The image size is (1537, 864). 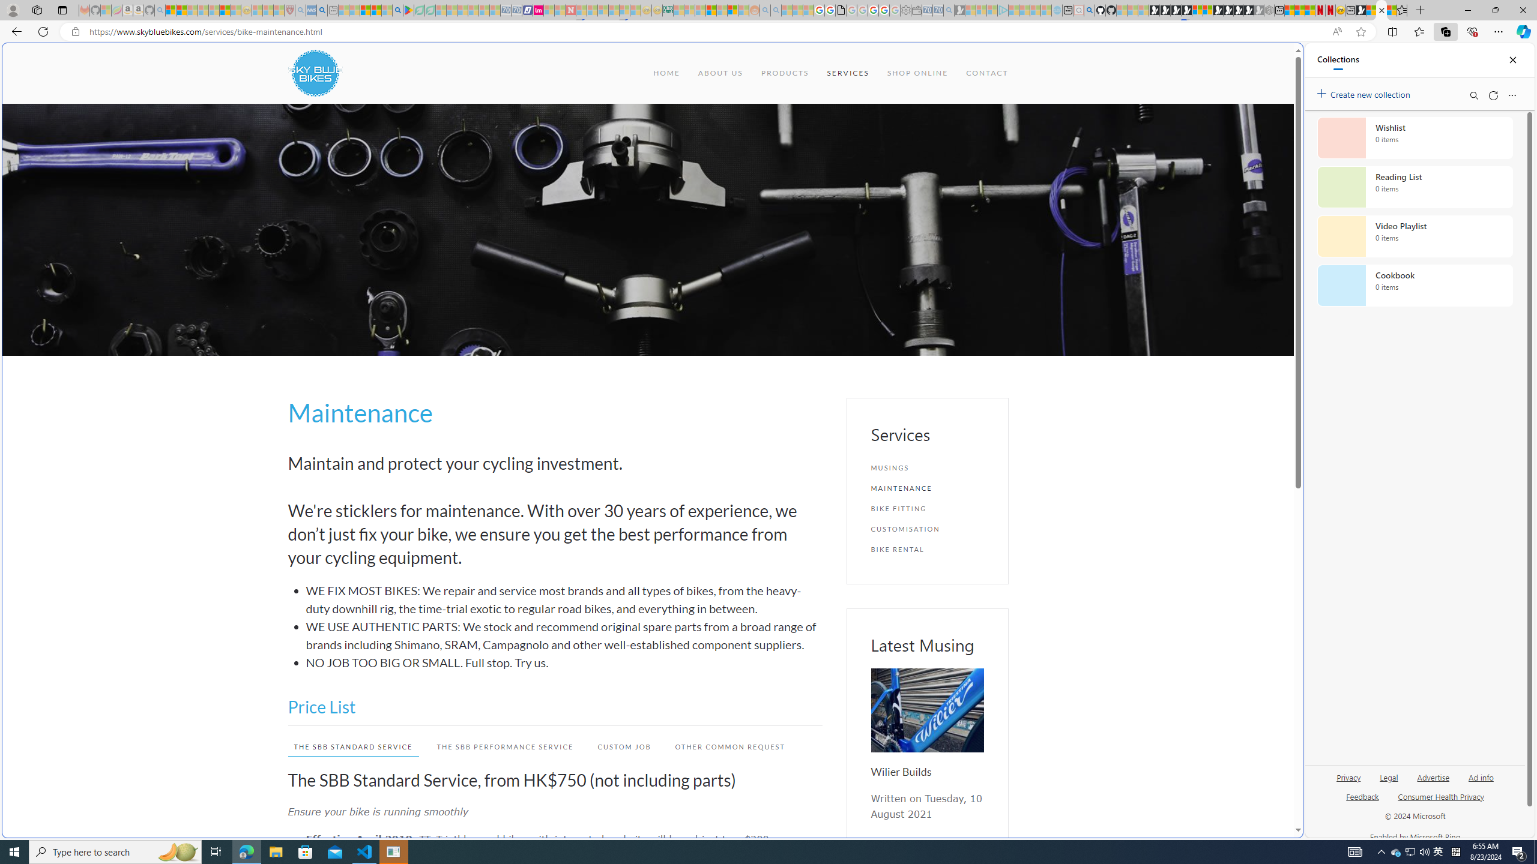 I want to click on SHOP ONLINE, so click(x=917, y=73).